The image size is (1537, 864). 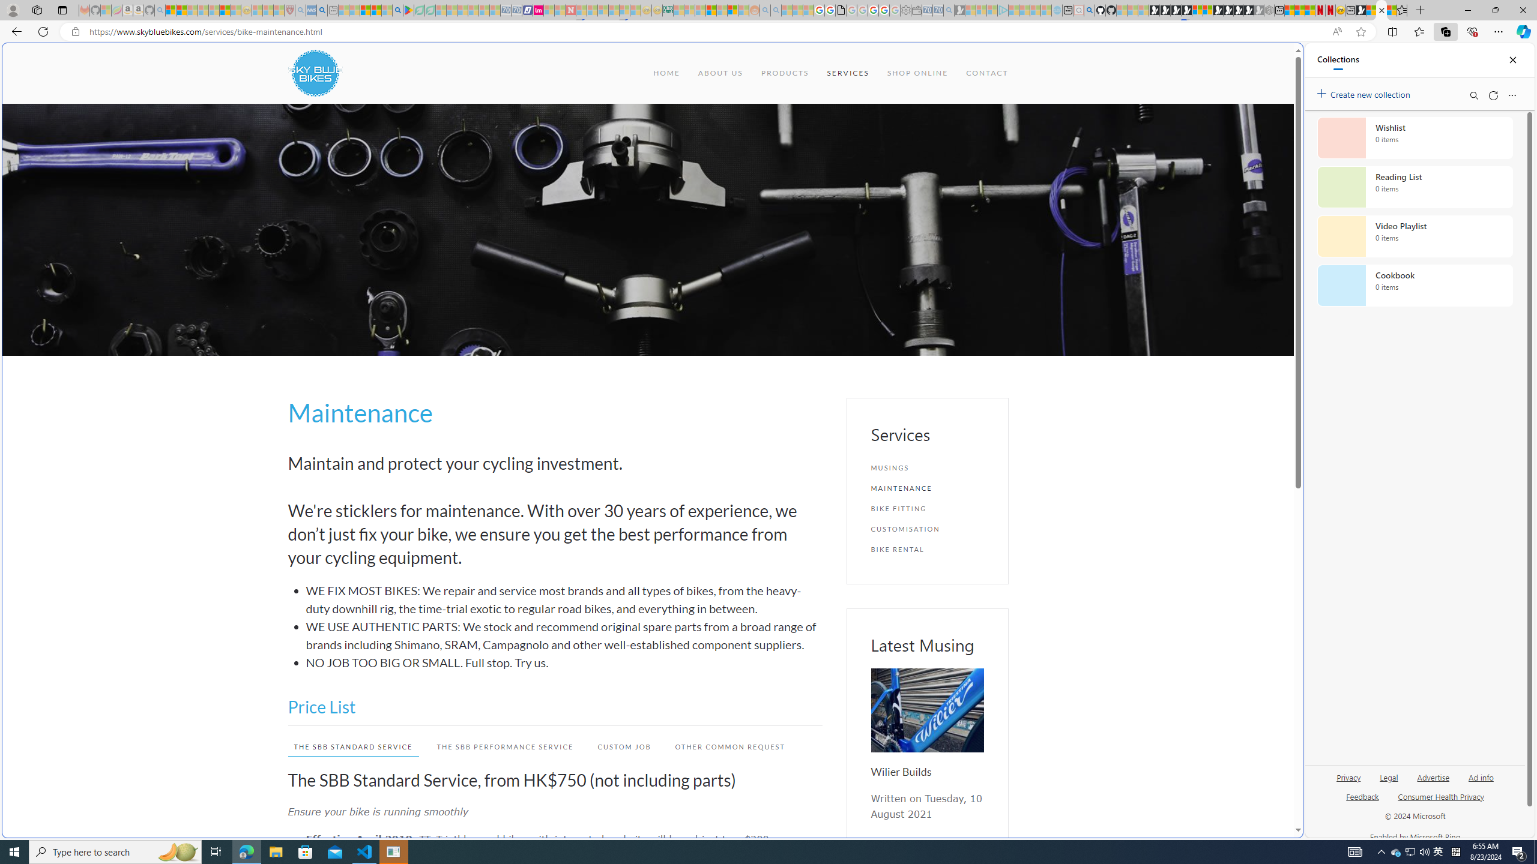 I want to click on SHOP ONLINE, so click(x=917, y=73).